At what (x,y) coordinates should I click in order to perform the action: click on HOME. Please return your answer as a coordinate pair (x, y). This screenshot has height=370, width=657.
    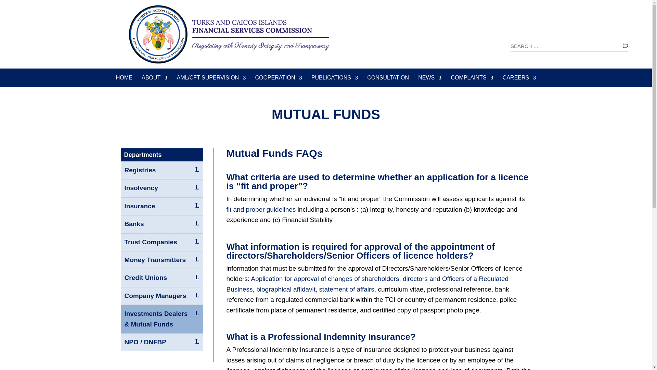
    Looking at the image, I should click on (124, 81).